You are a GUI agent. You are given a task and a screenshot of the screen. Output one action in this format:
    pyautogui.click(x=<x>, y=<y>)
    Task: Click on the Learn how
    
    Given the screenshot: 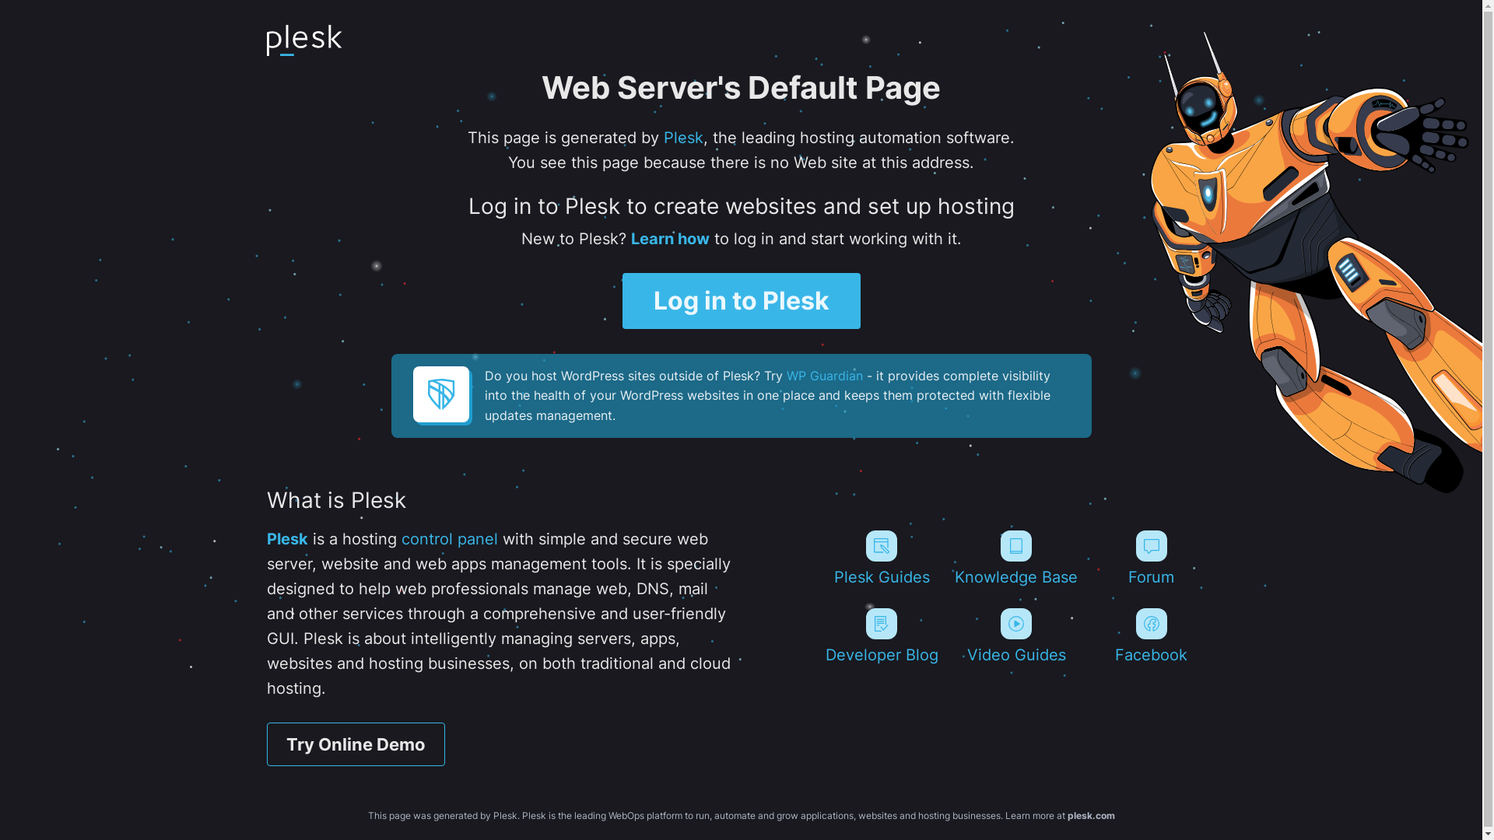 What is the action you would take?
    pyautogui.click(x=669, y=239)
    